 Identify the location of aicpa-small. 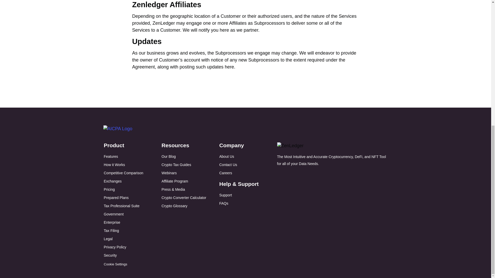
(118, 129).